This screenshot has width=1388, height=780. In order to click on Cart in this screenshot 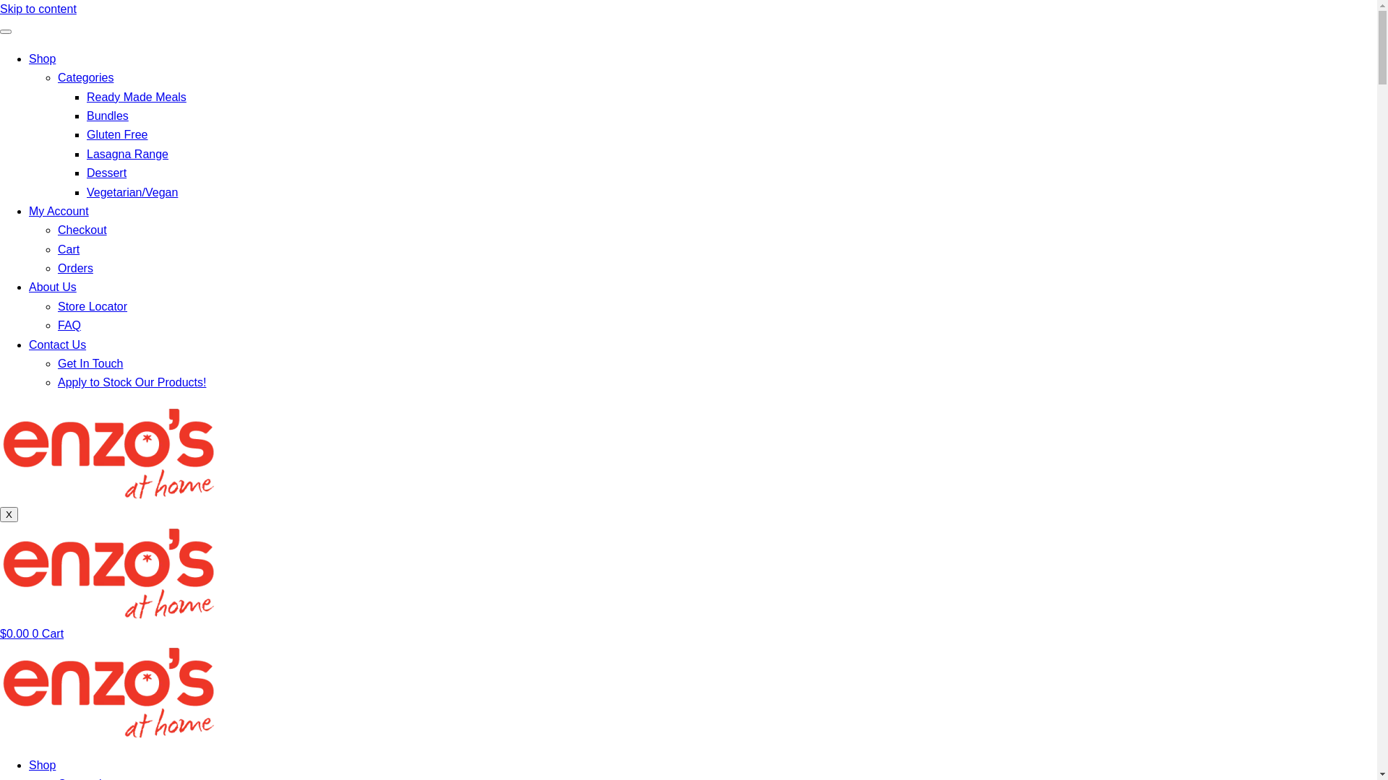, I will do `click(69, 250)`.